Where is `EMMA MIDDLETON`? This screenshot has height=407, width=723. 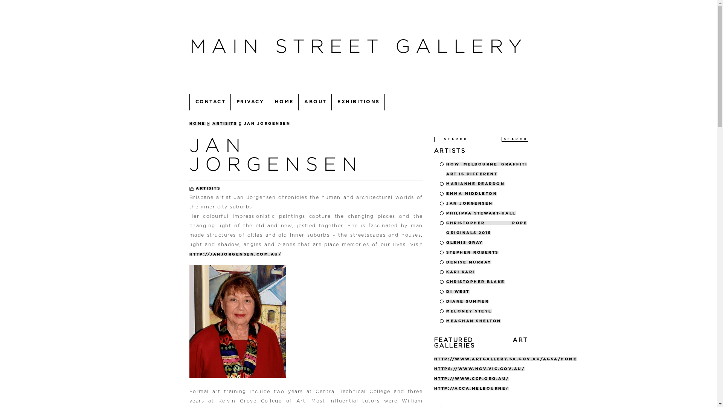
EMMA MIDDLETON is located at coordinates (471, 193).